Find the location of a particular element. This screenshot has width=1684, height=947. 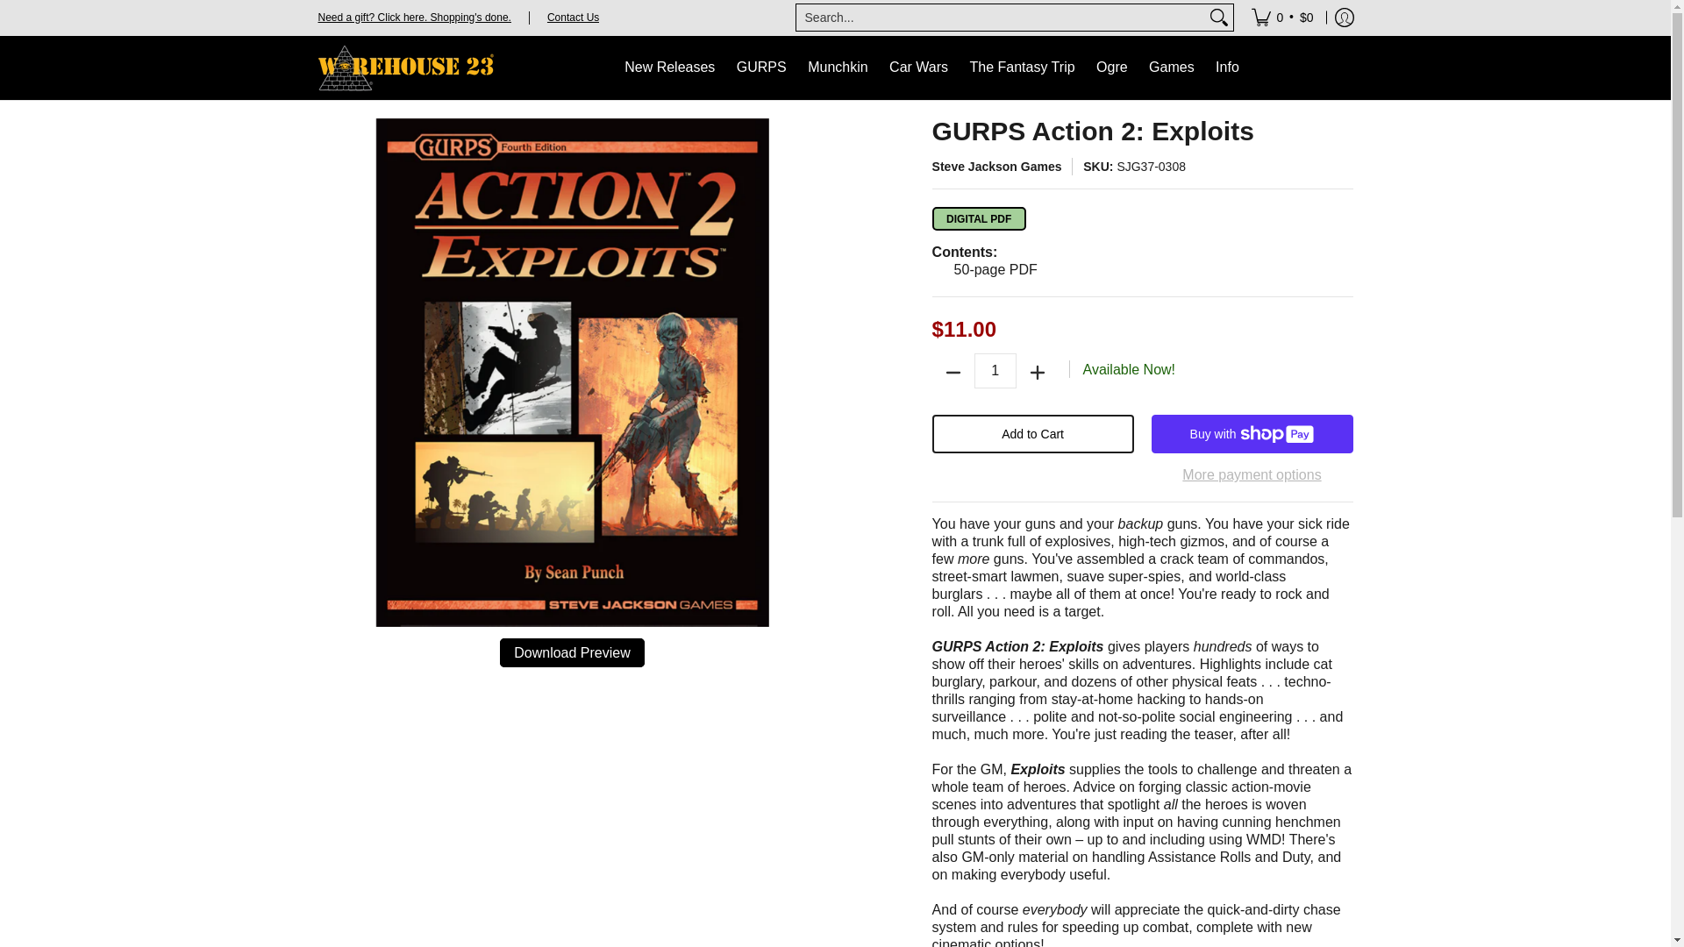

The Fantasy Trip is located at coordinates (1023, 68).